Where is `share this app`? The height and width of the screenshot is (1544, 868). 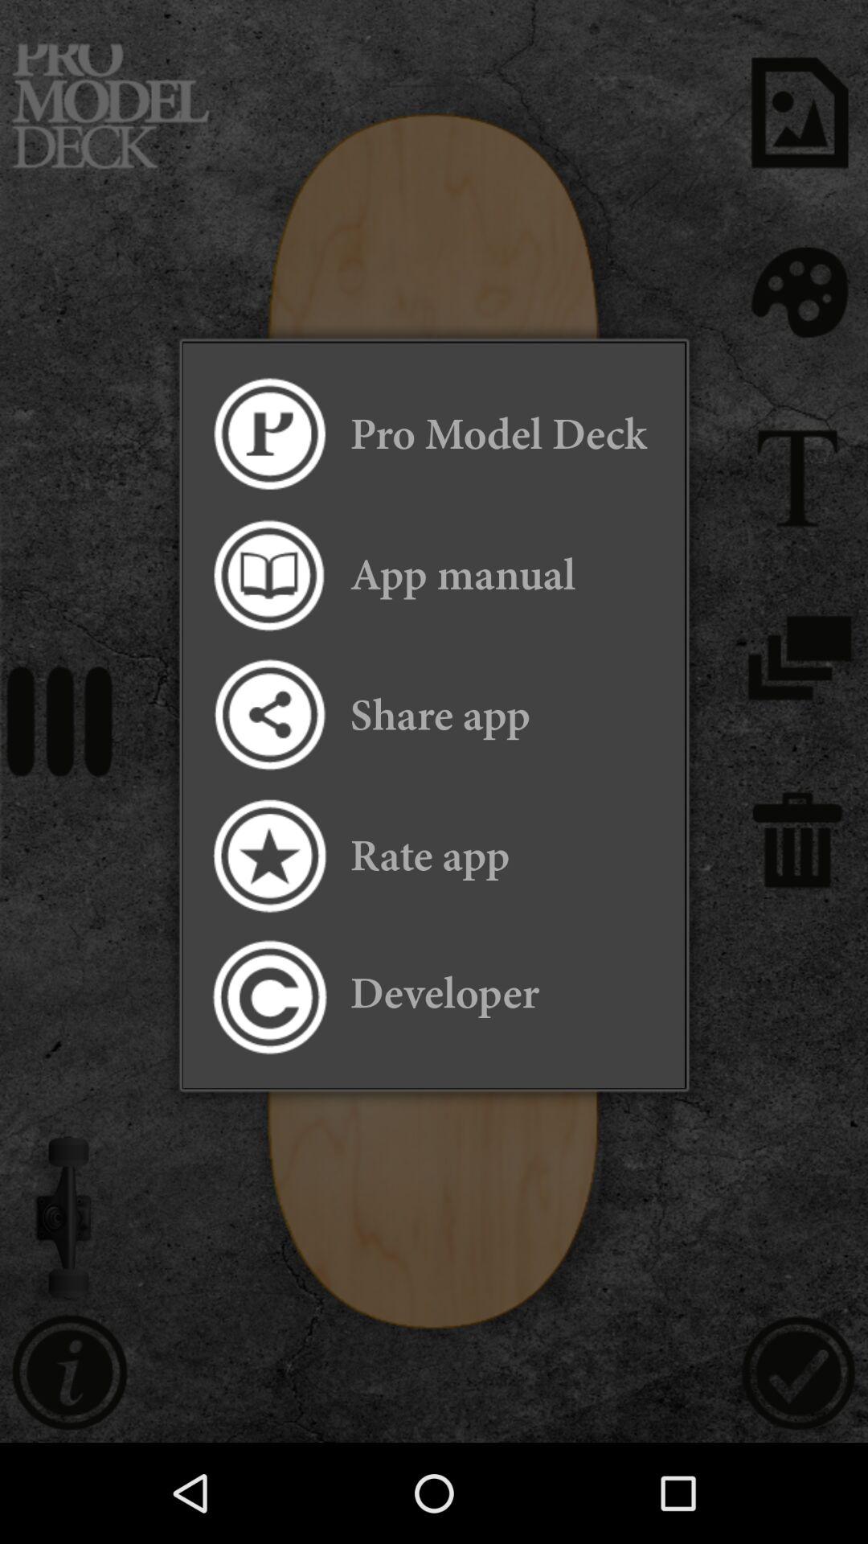
share this app is located at coordinates (268, 716).